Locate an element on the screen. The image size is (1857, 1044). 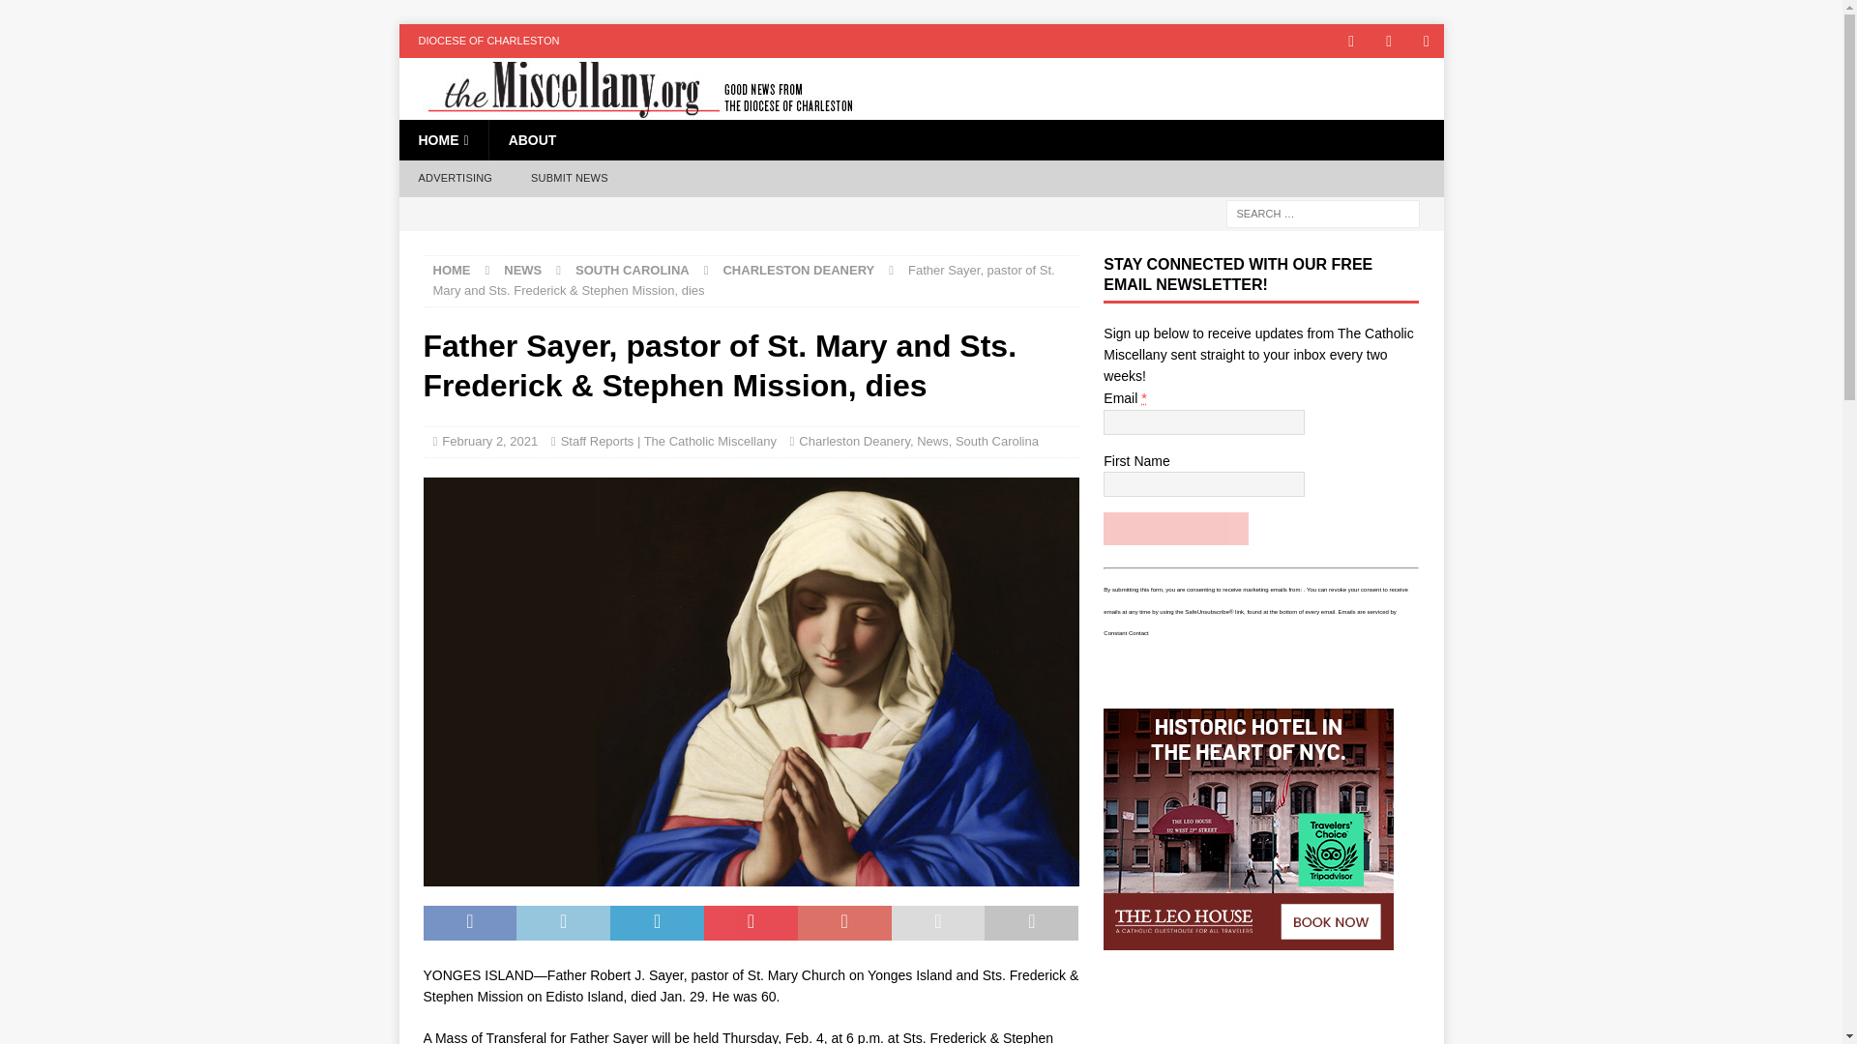
NEWS is located at coordinates (522, 271).